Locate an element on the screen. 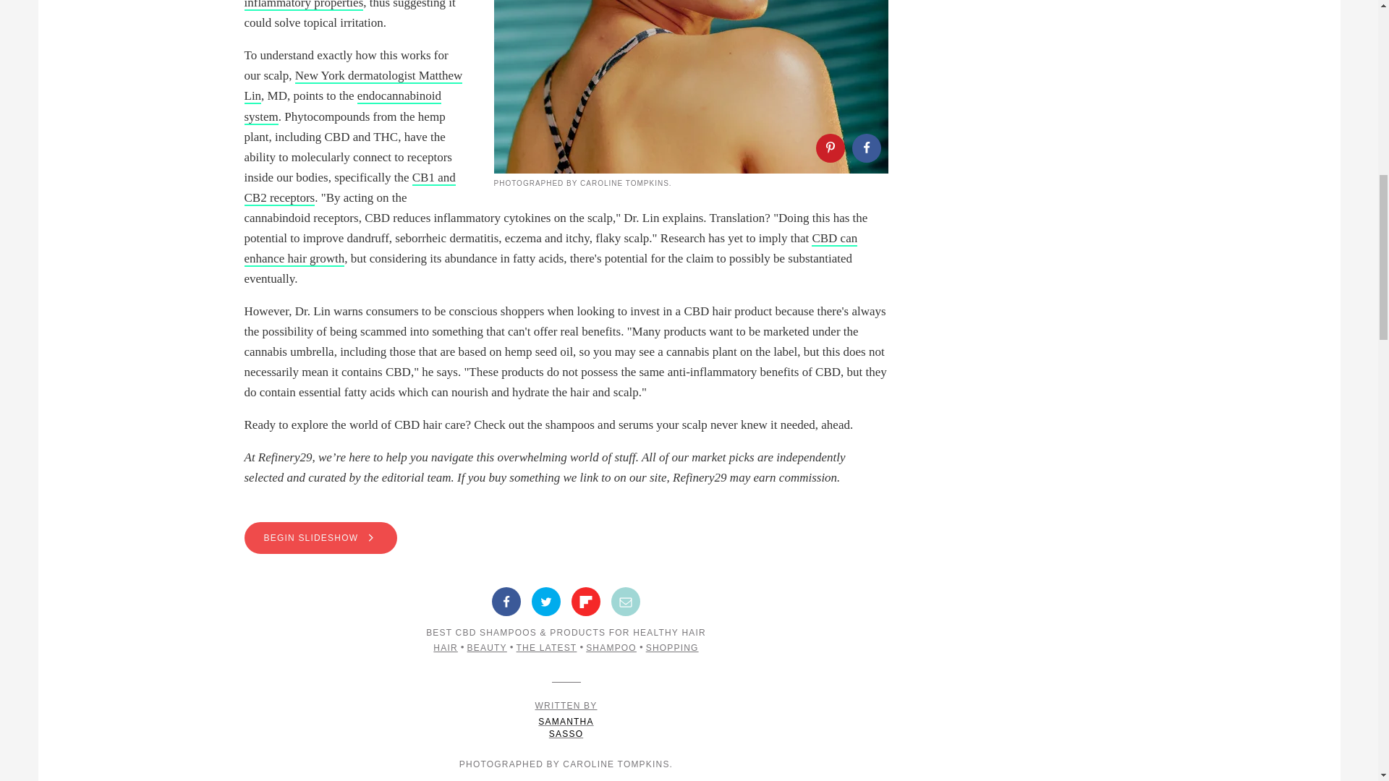 The height and width of the screenshot is (781, 1389). CBD can enhance hair growth is located at coordinates (551, 249).